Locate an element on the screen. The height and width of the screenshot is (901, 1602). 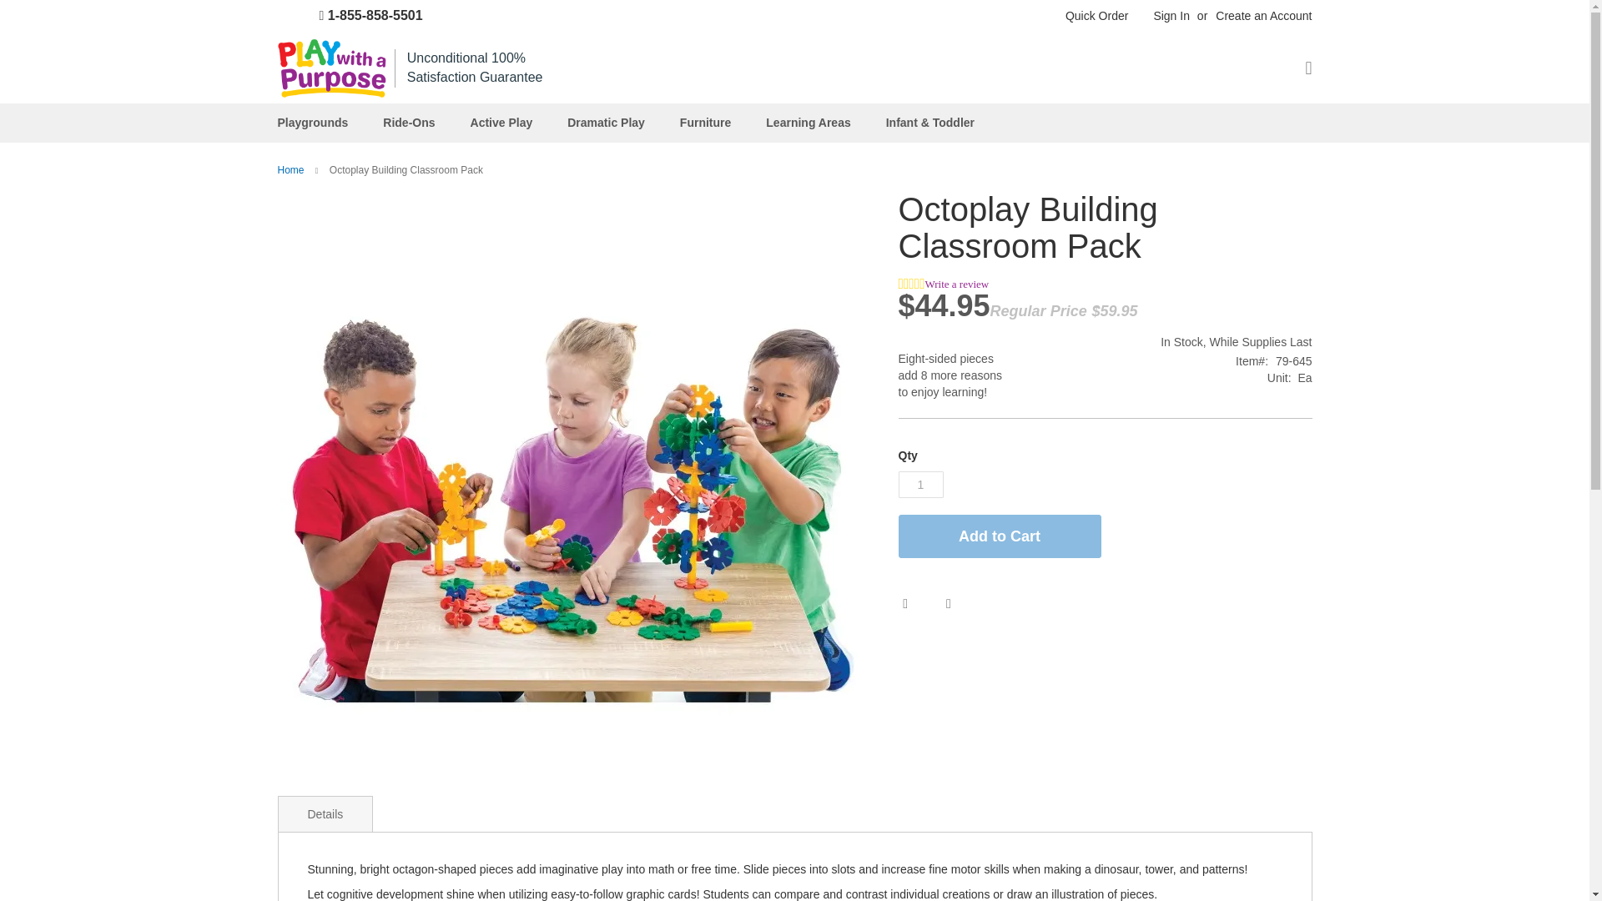
Play with a Purpose Logo is located at coordinates (331, 68).